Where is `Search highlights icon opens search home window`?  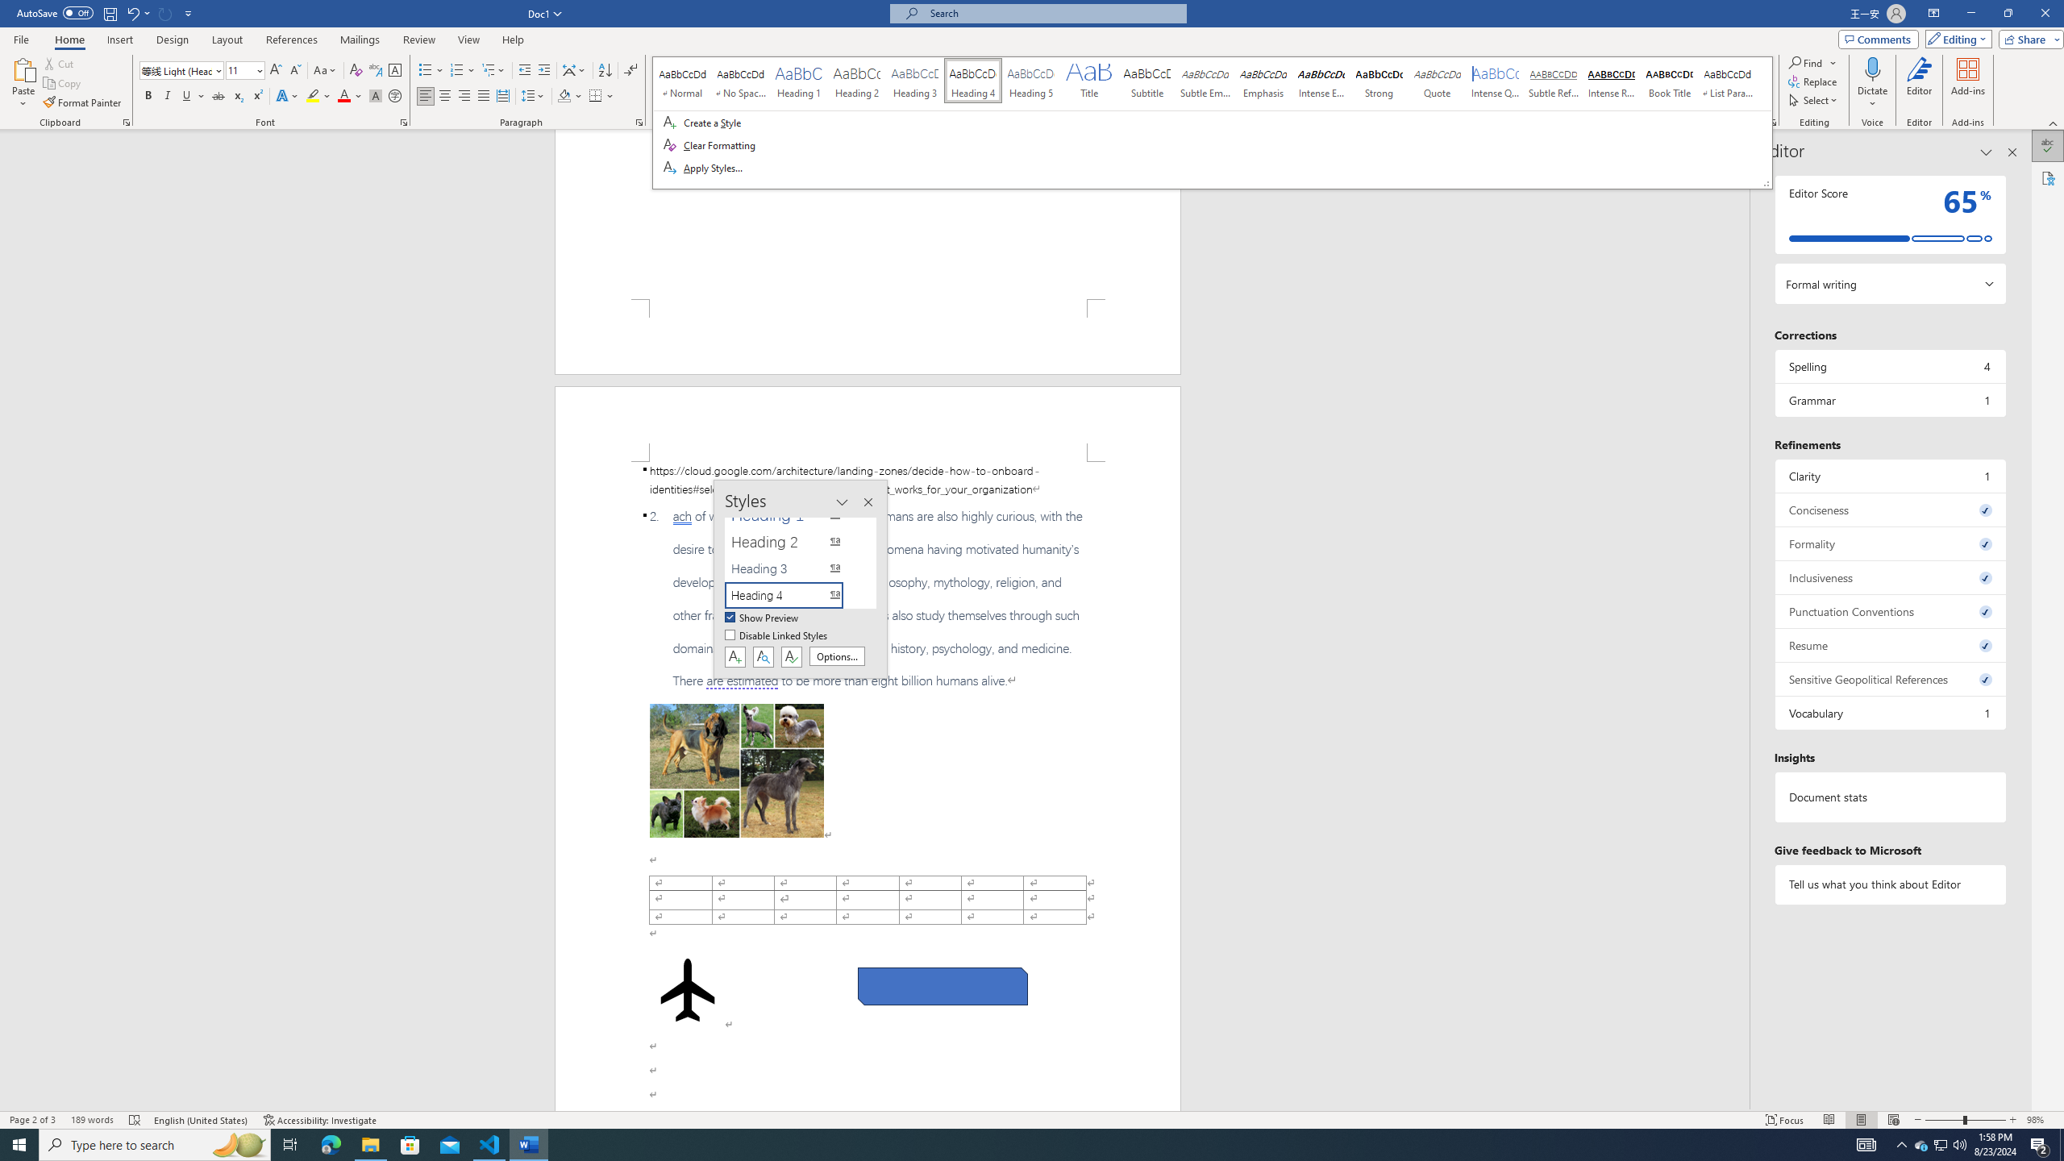
Search highlights icon opens search home window is located at coordinates (239, 1145).